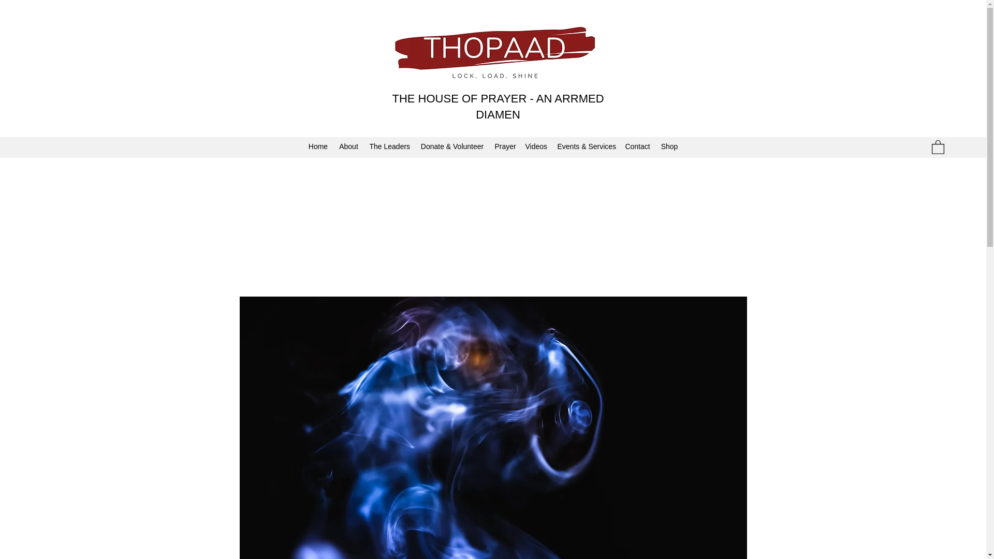 The image size is (994, 559). Describe the element at coordinates (637, 146) in the screenshot. I see `Contact` at that location.